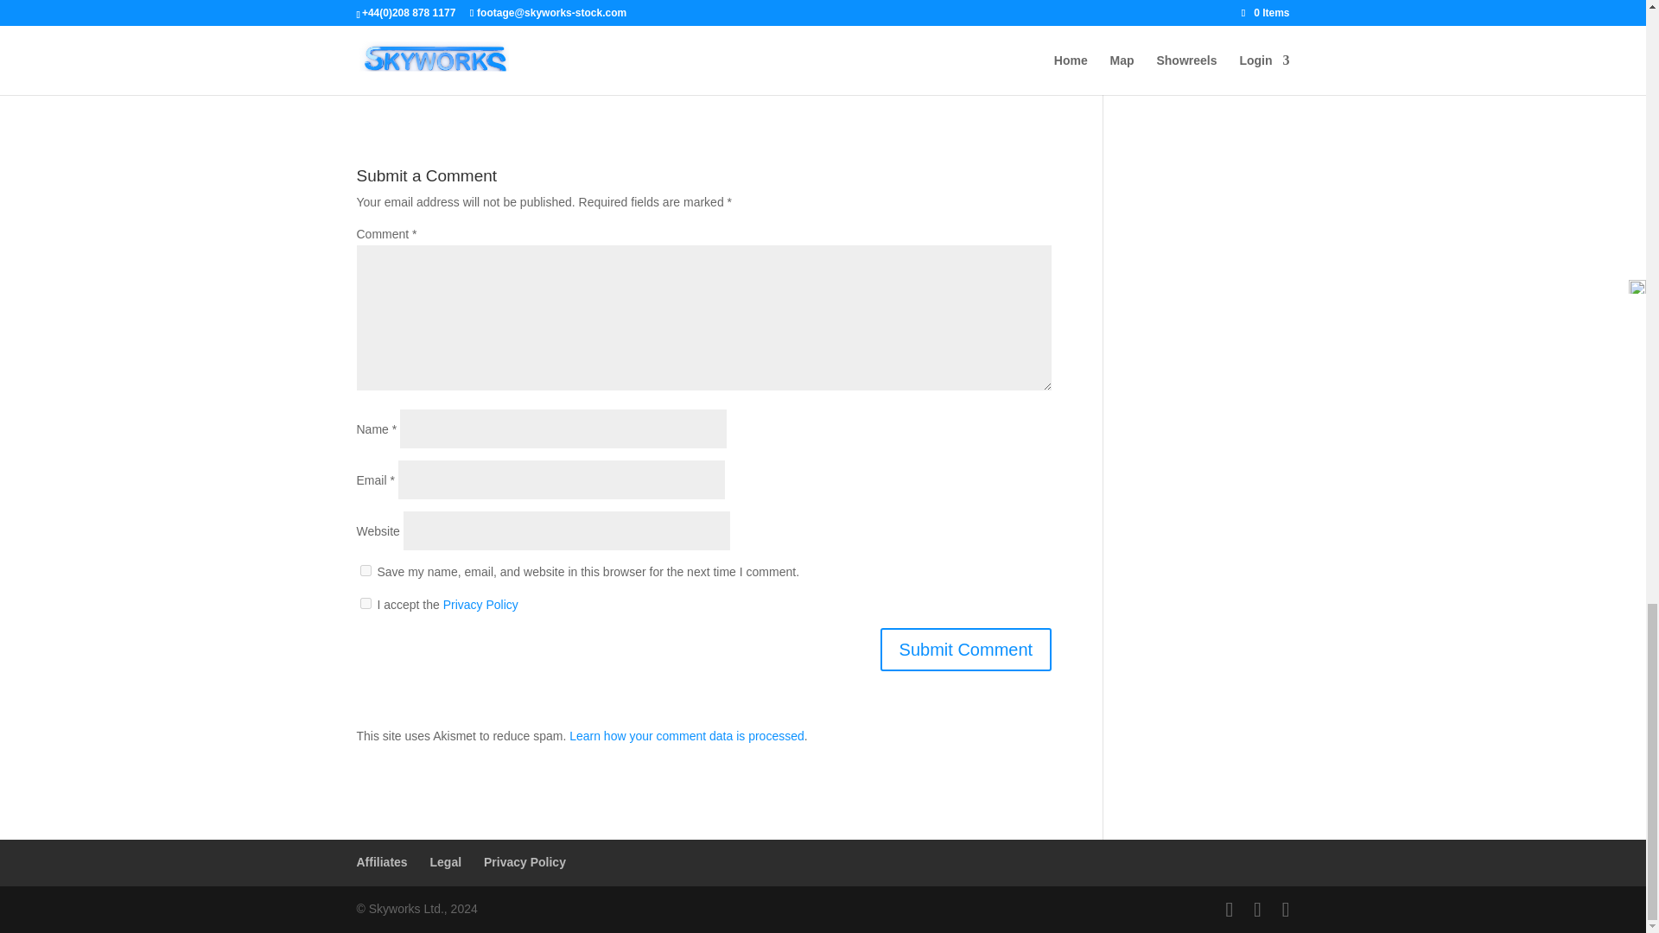 Image resolution: width=1659 pixels, height=933 pixels. Describe the element at coordinates (446, 862) in the screenshot. I see `Legal` at that location.